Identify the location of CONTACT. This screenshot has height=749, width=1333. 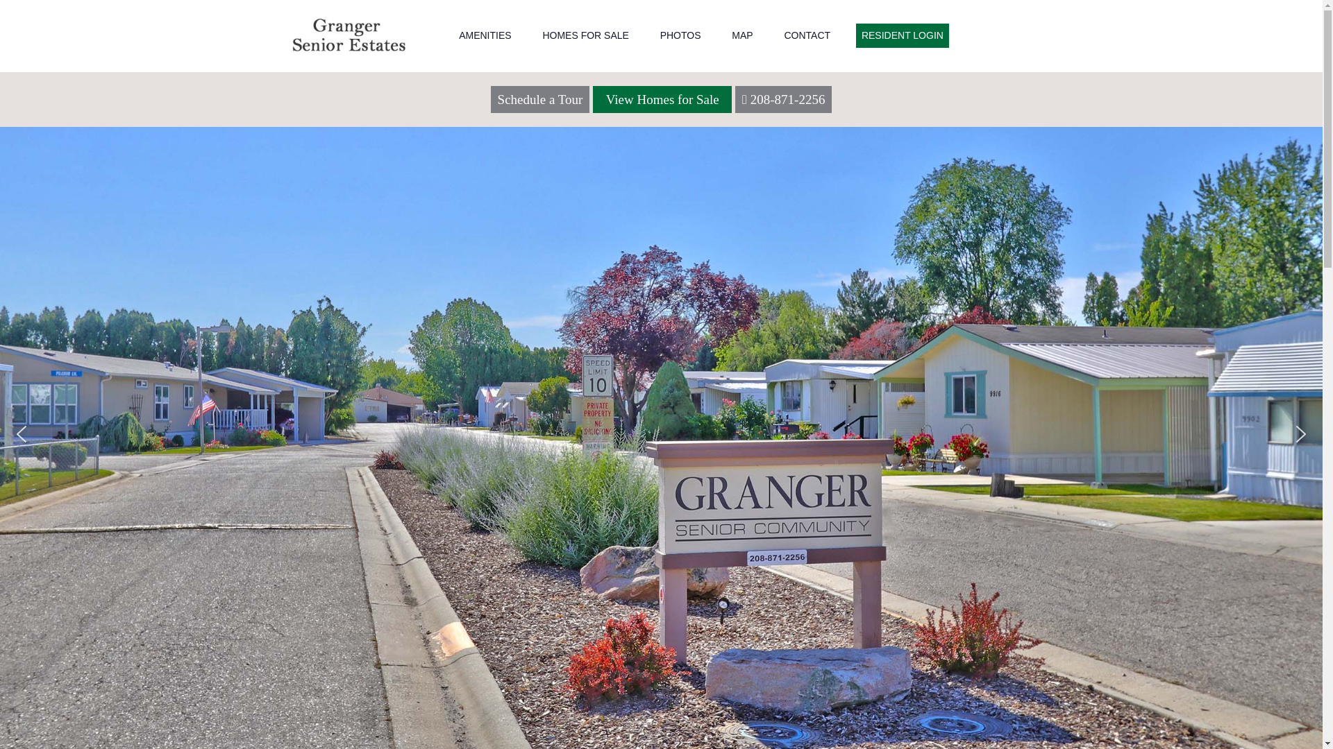
(807, 35).